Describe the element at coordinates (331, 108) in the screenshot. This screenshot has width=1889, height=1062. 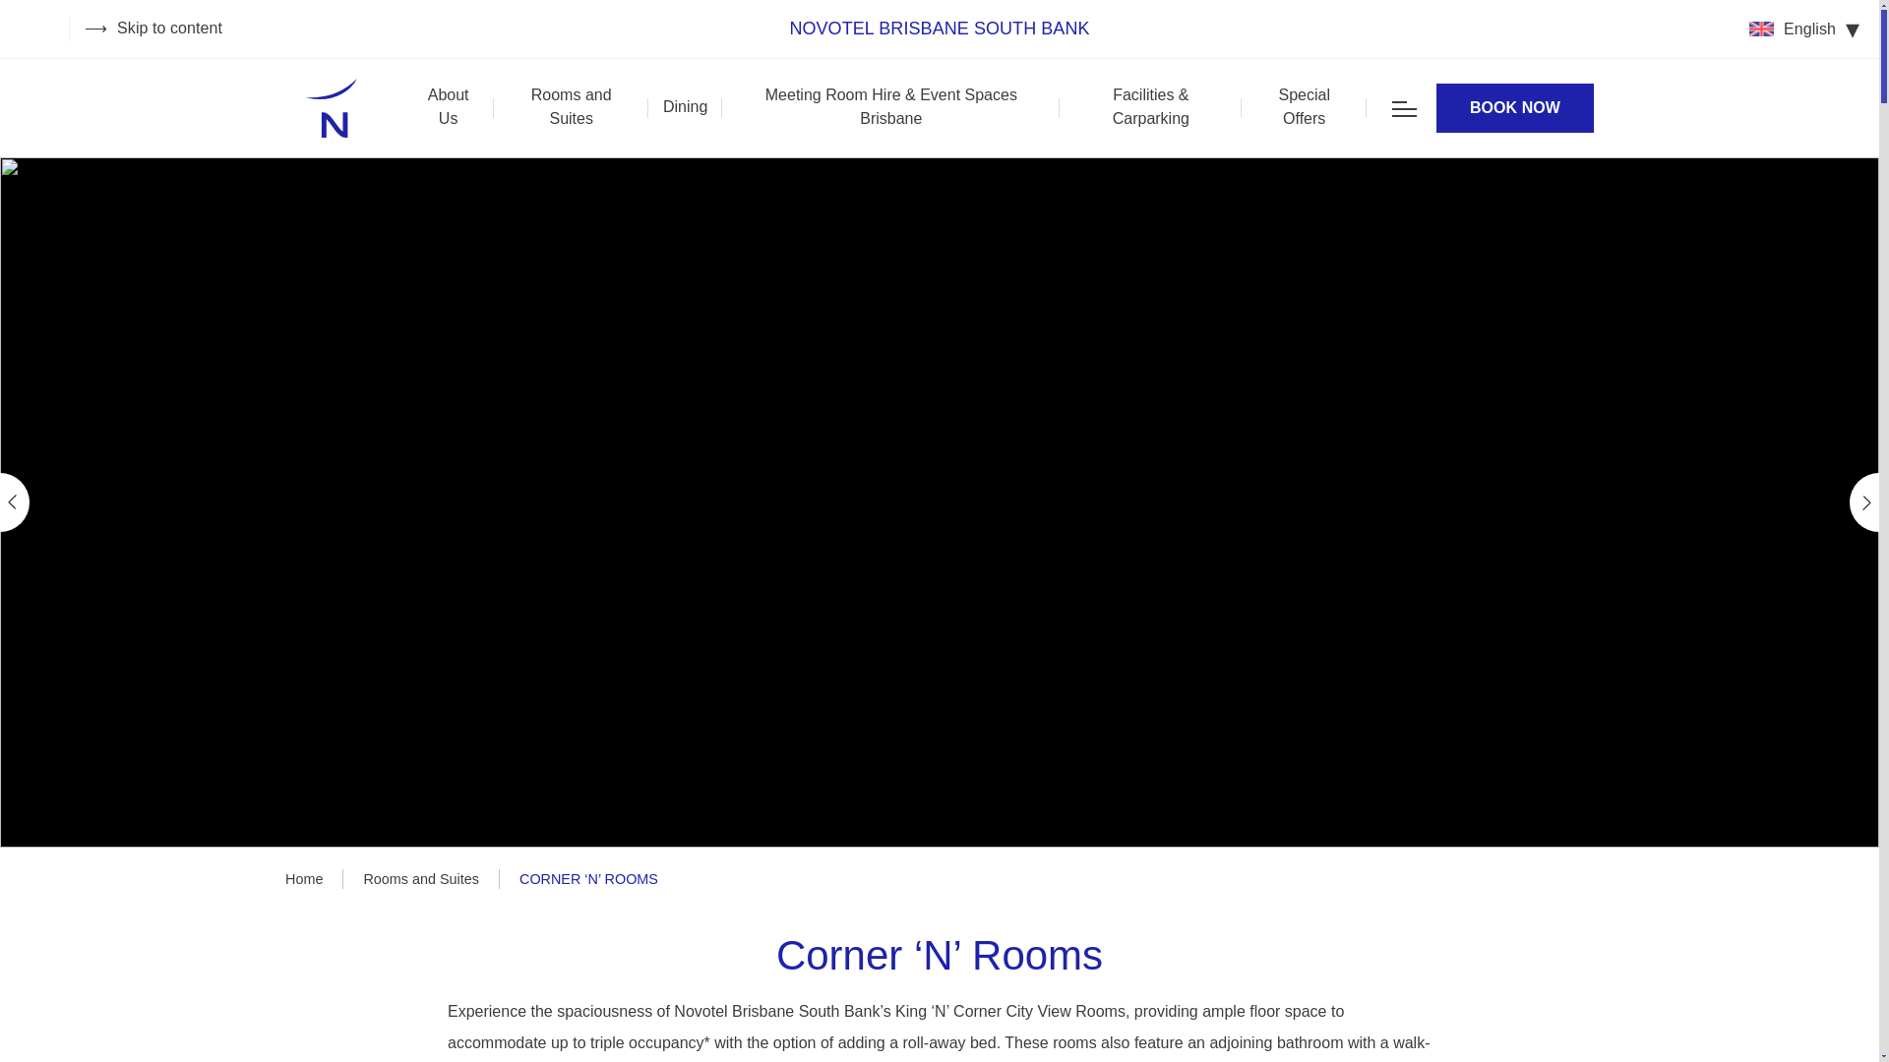
I see `Back to home page` at that location.